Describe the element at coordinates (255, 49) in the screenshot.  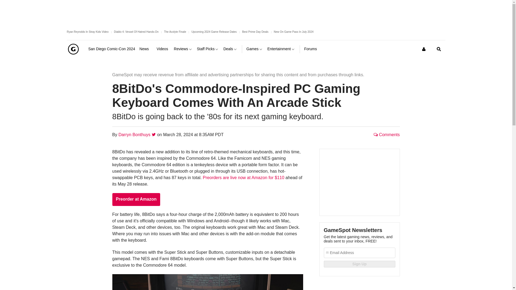
I see `Games` at that location.